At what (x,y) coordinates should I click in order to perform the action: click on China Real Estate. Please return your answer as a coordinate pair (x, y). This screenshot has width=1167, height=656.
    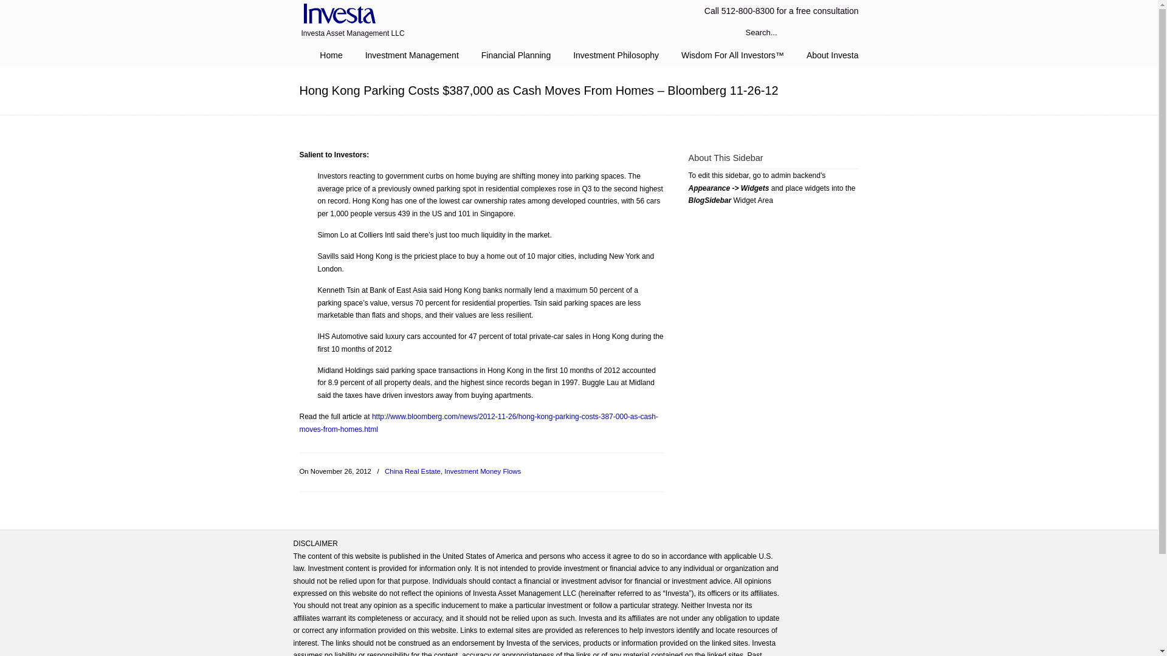
    Looking at the image, I should click on (413, 471).